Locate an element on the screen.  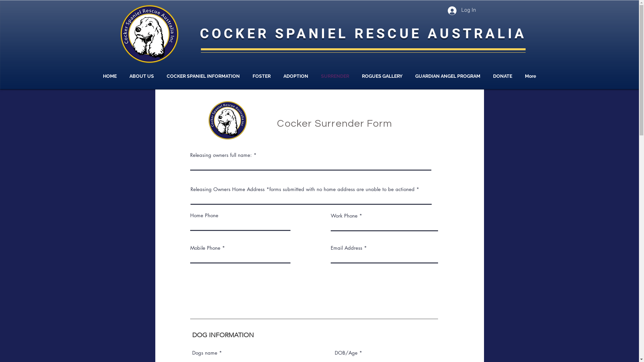
DONATE is located at coordinates (503, 76).